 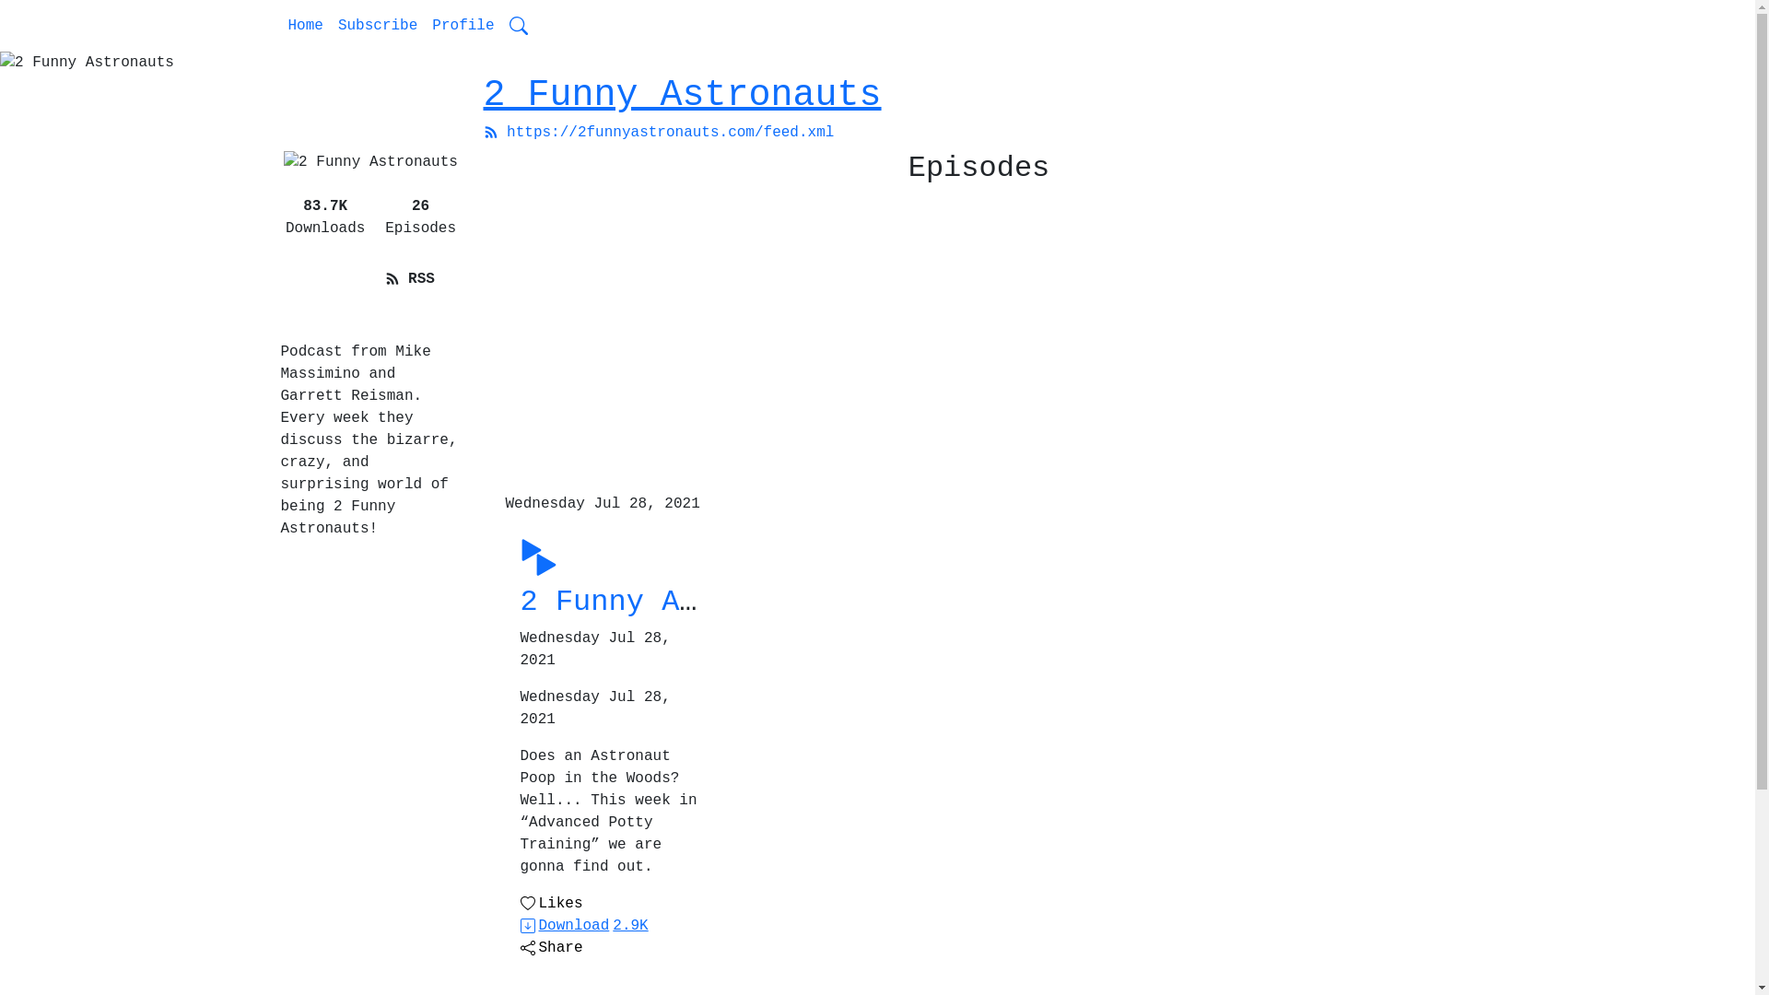 I want to click on Home, so click(x=305, y=26).